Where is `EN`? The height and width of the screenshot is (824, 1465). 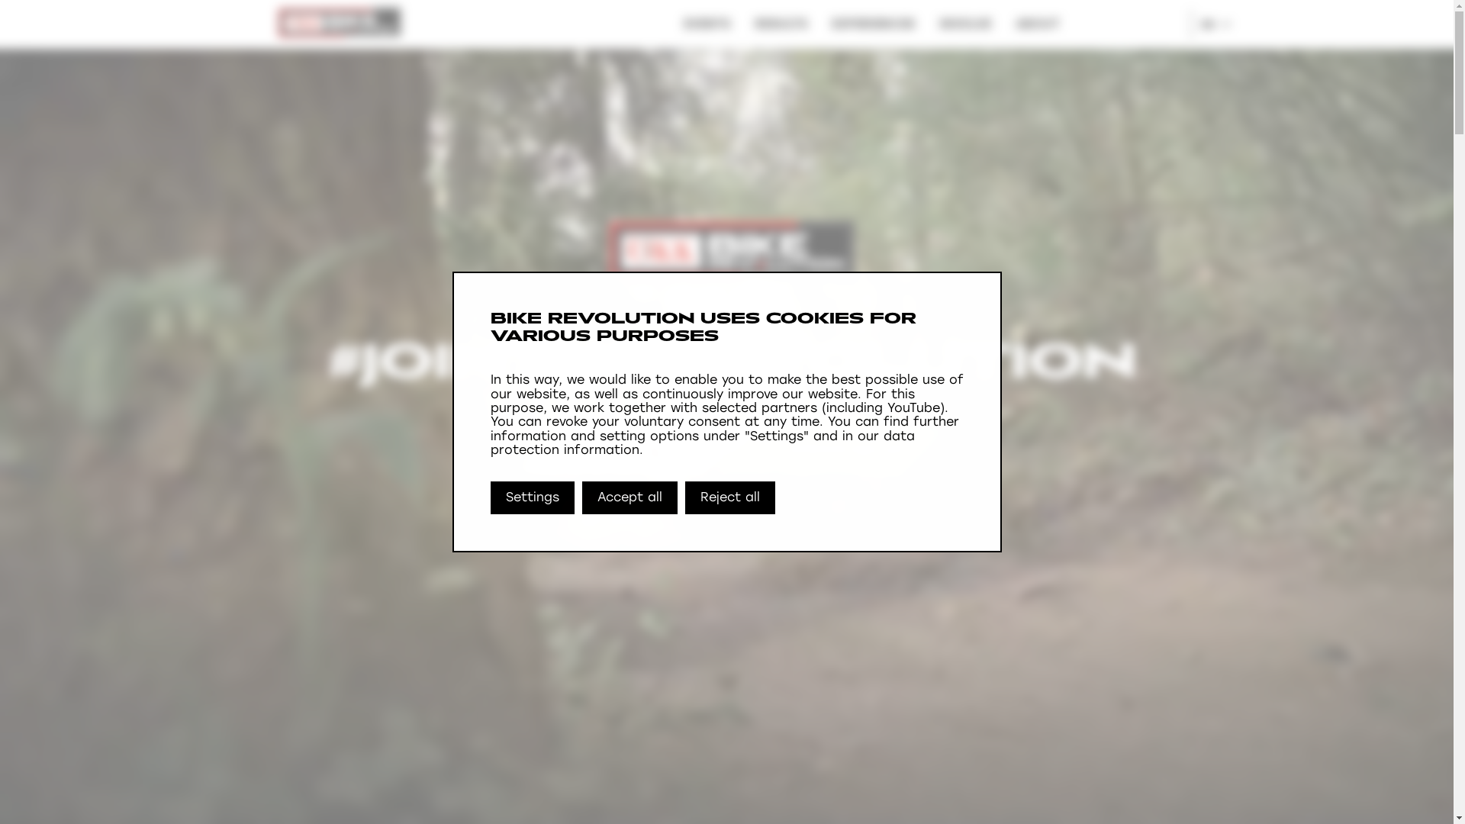
EN is located at coordinates (1212, 24).